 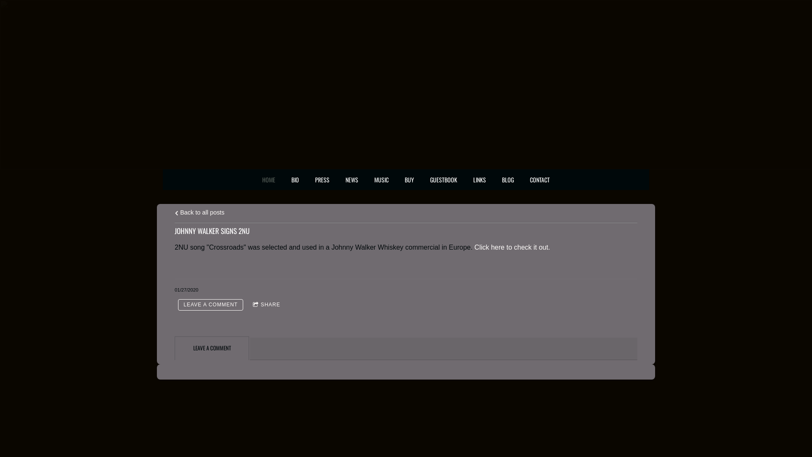 What do you see at coordinates (211, 305) in the screenshot?
I see `LEAVE A COMMENT` at bounding box center [211, 305].